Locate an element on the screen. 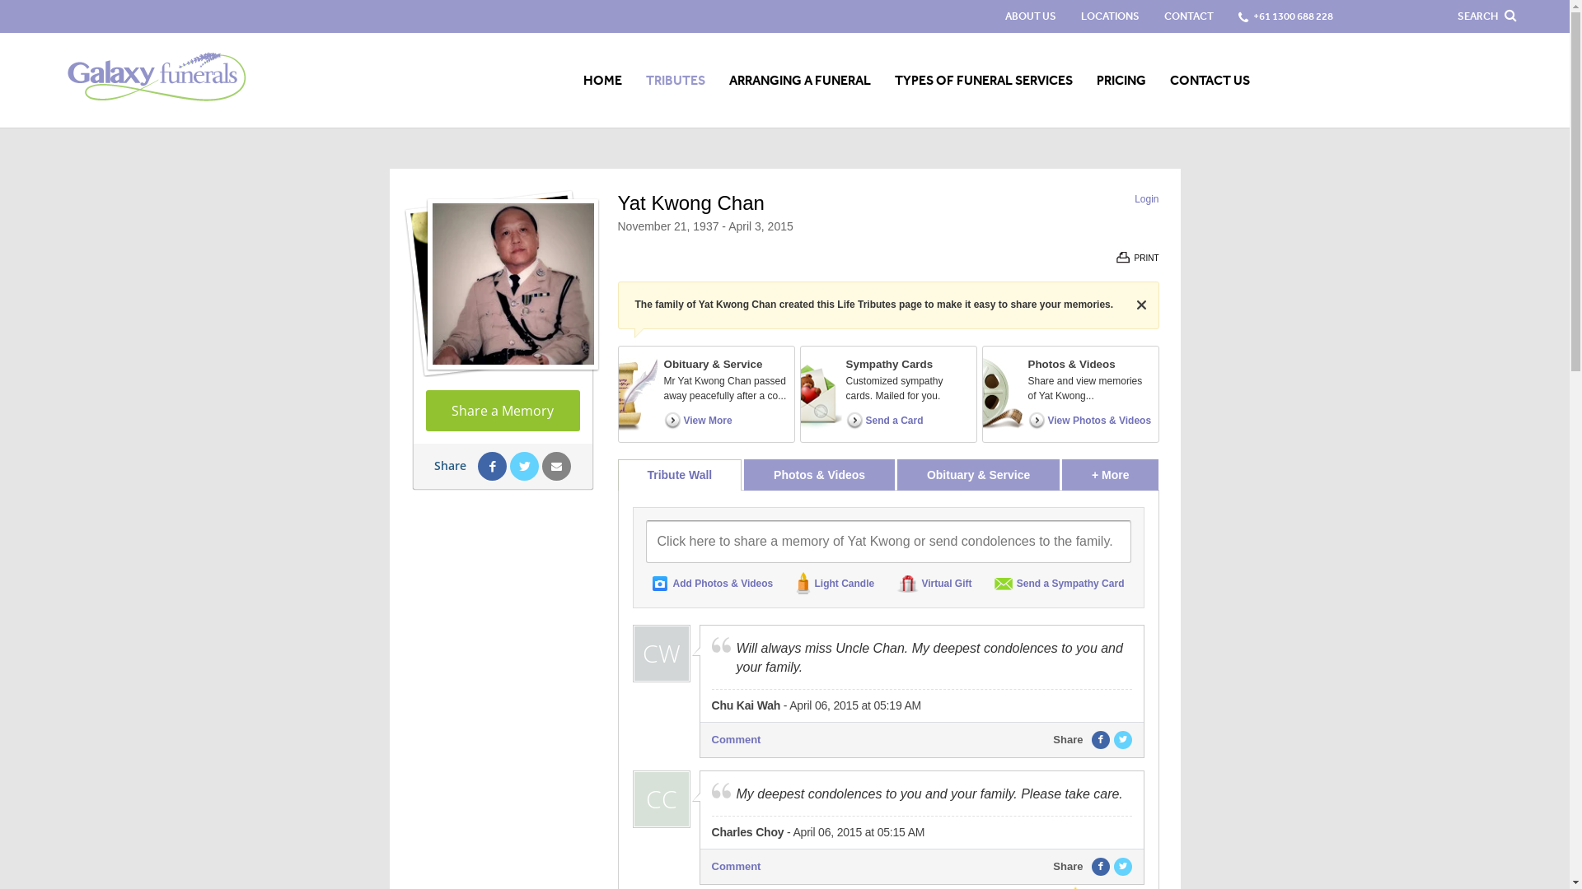 The height and width of the screenshot is (889, 1582). Add Photos & Videos is located at coordinates (714, 583).